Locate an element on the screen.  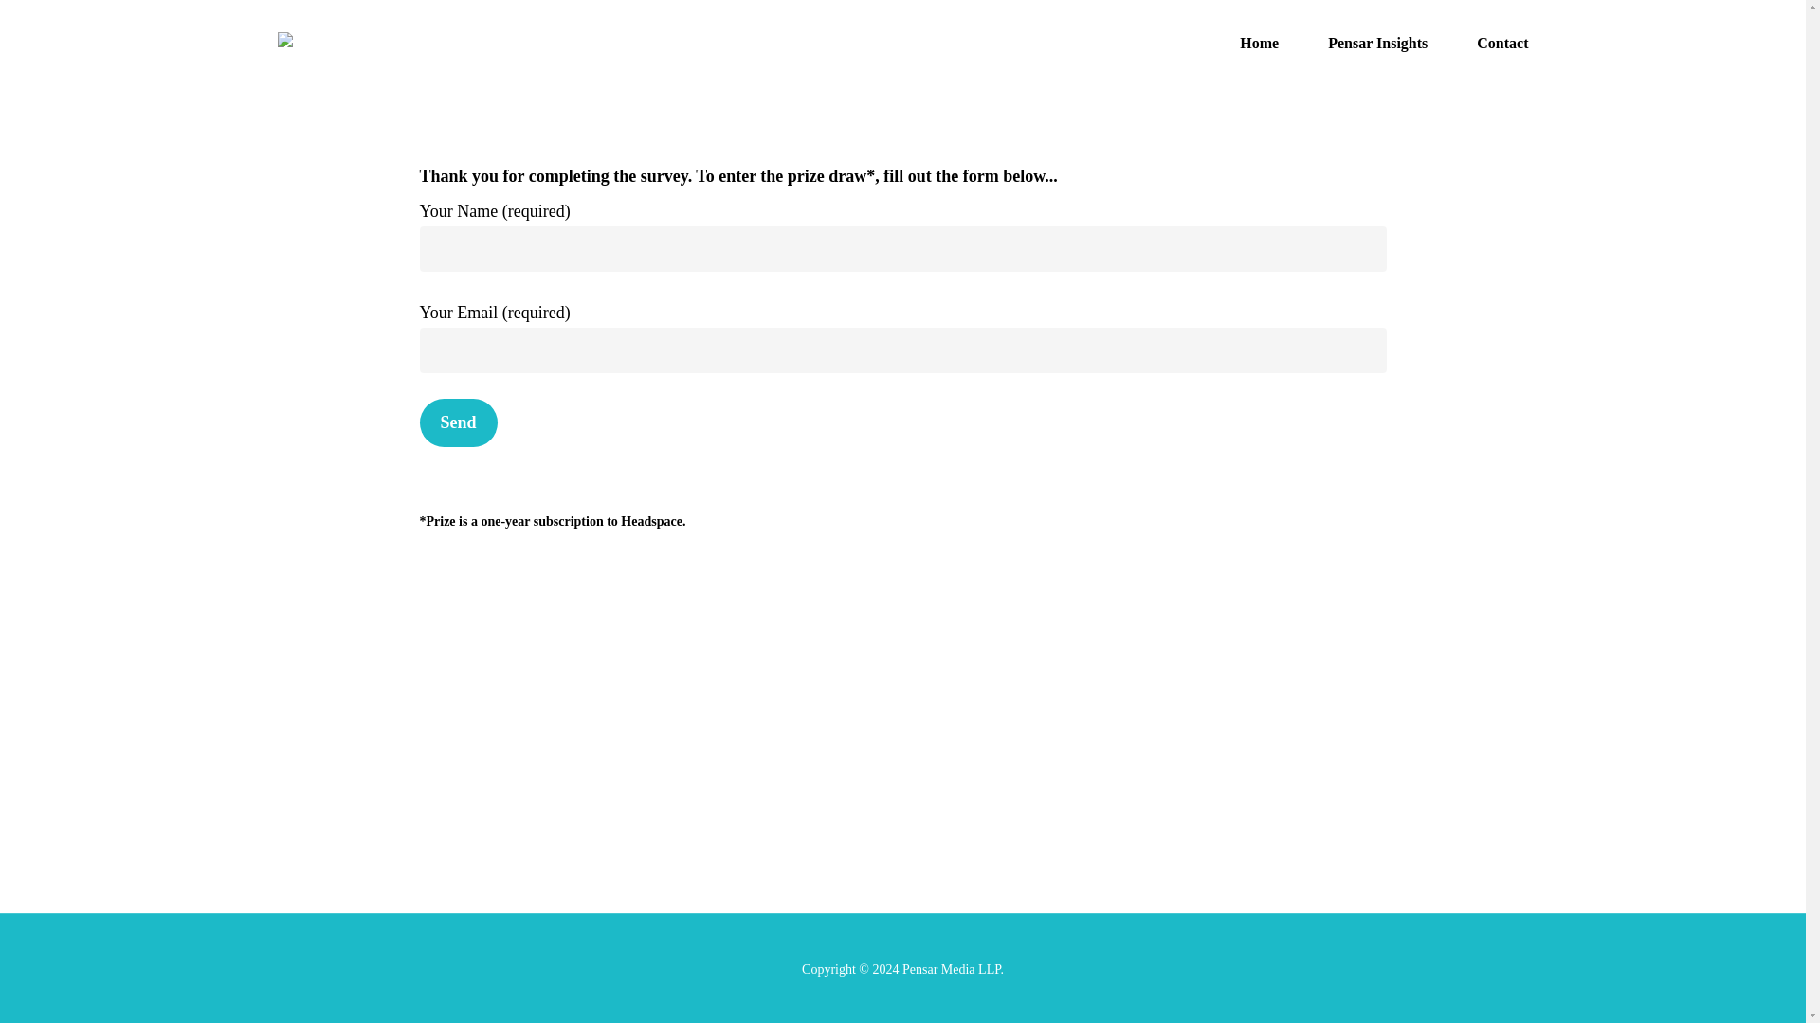
Send is located at coordinates (457, 422).